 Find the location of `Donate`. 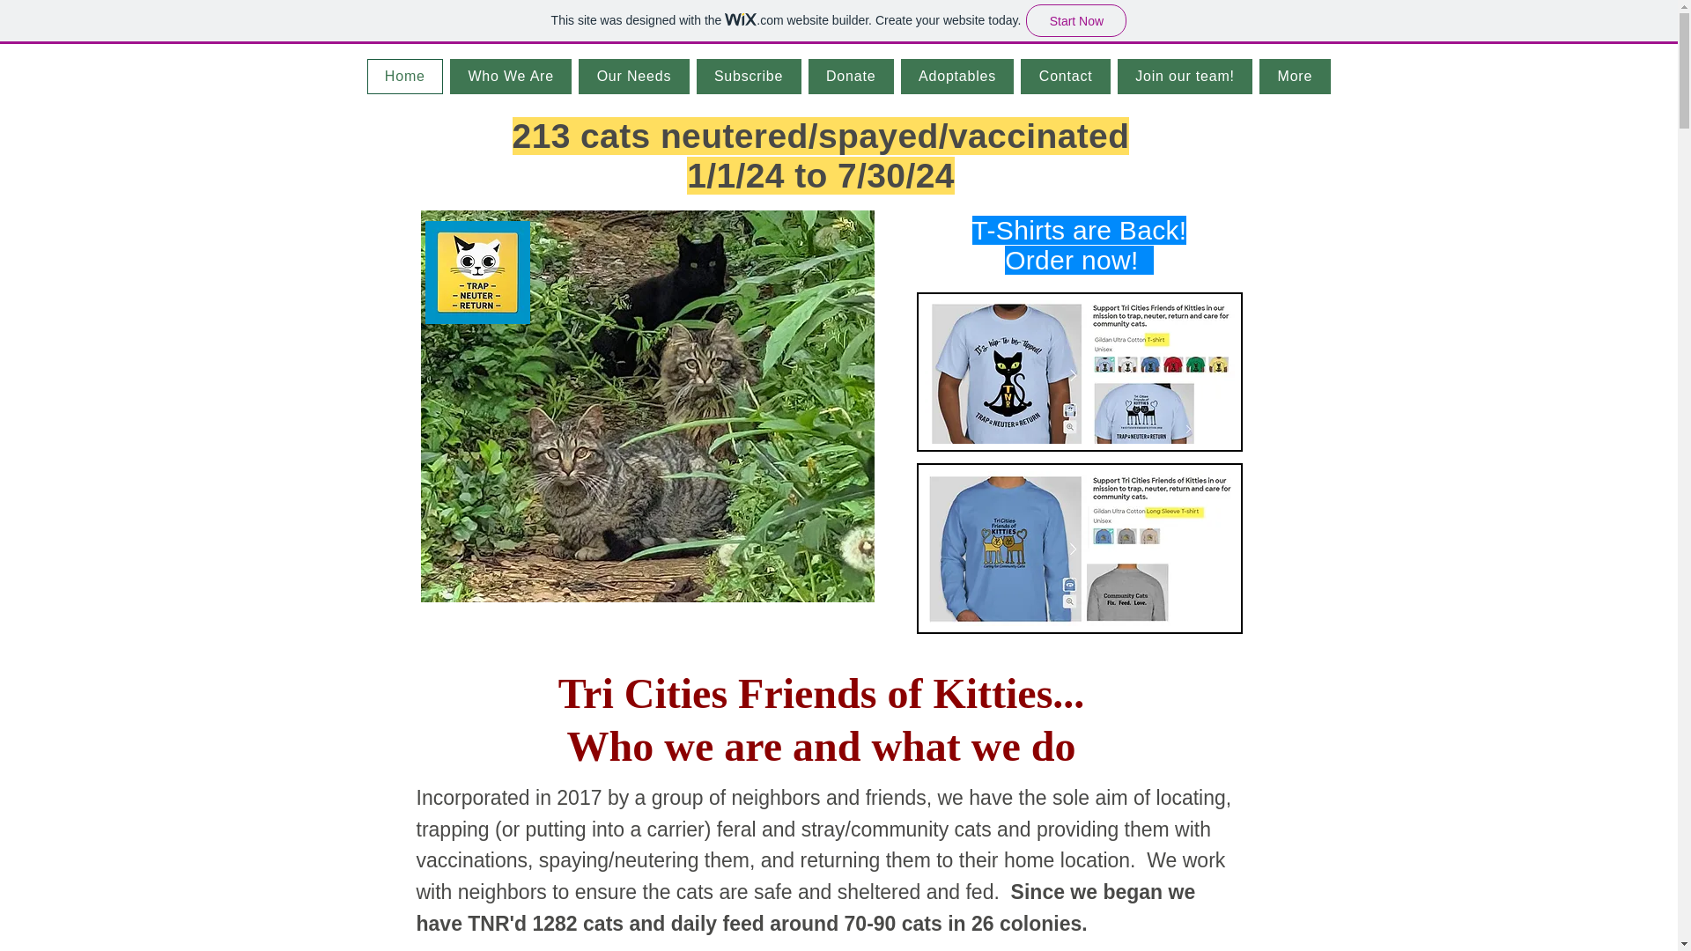

Donate is located at coordinates (851, 76).